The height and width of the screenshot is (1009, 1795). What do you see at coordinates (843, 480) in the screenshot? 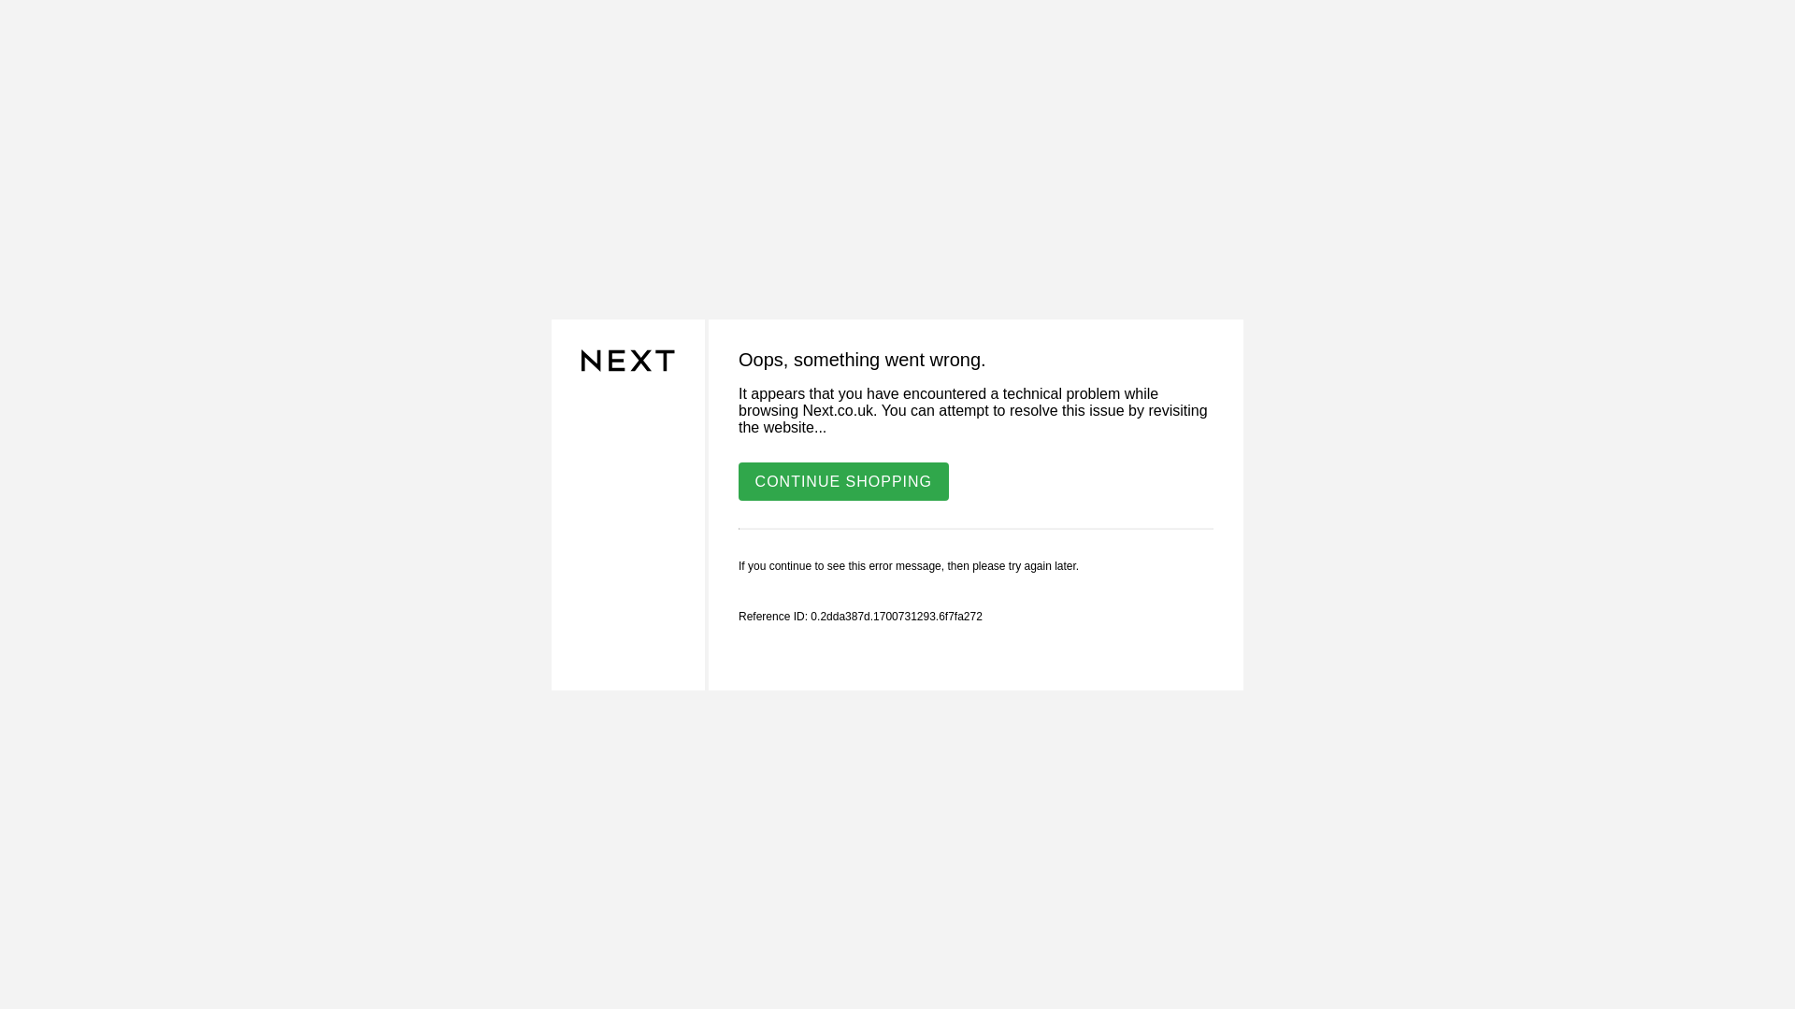
I see `CONTINUE SHOPPING` at bounding box center [843, 480].